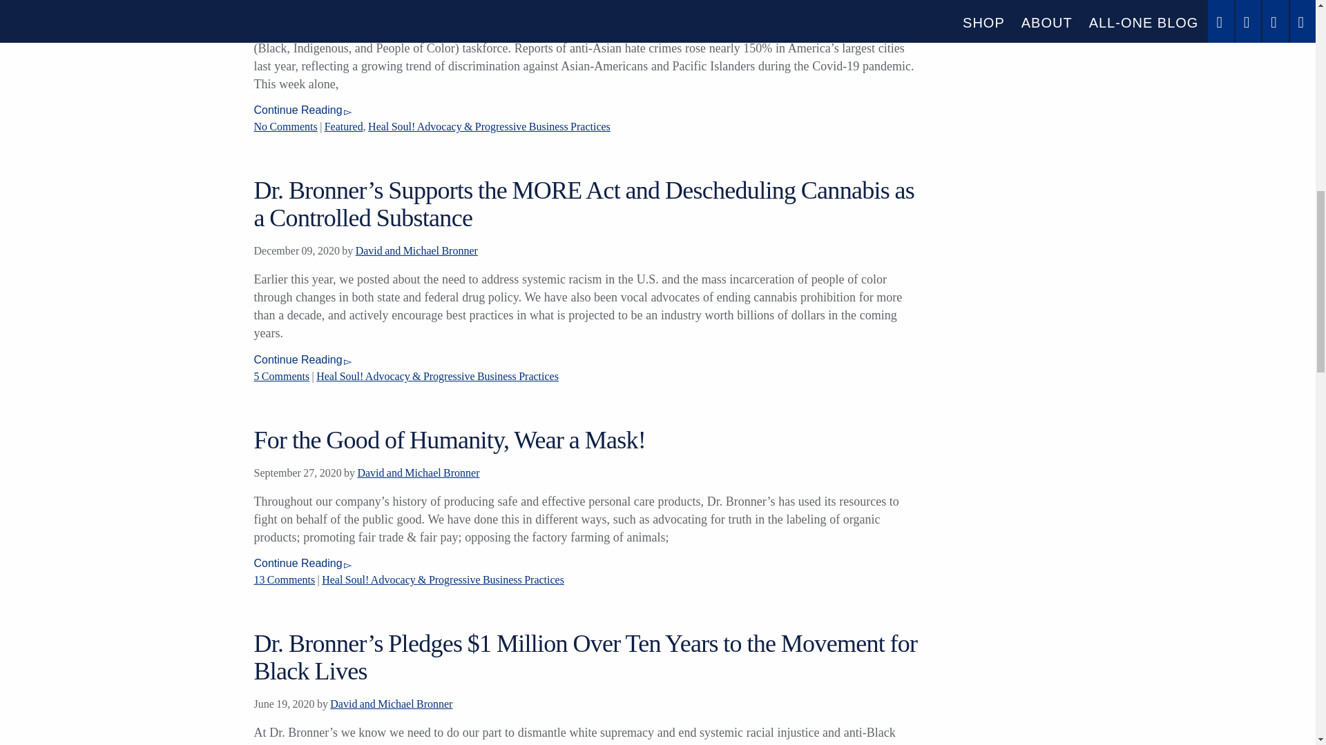 The width and height of the screenshot is (1326, 745). I want to click on Posts by David and Michael Bronner, so click(401, 3).